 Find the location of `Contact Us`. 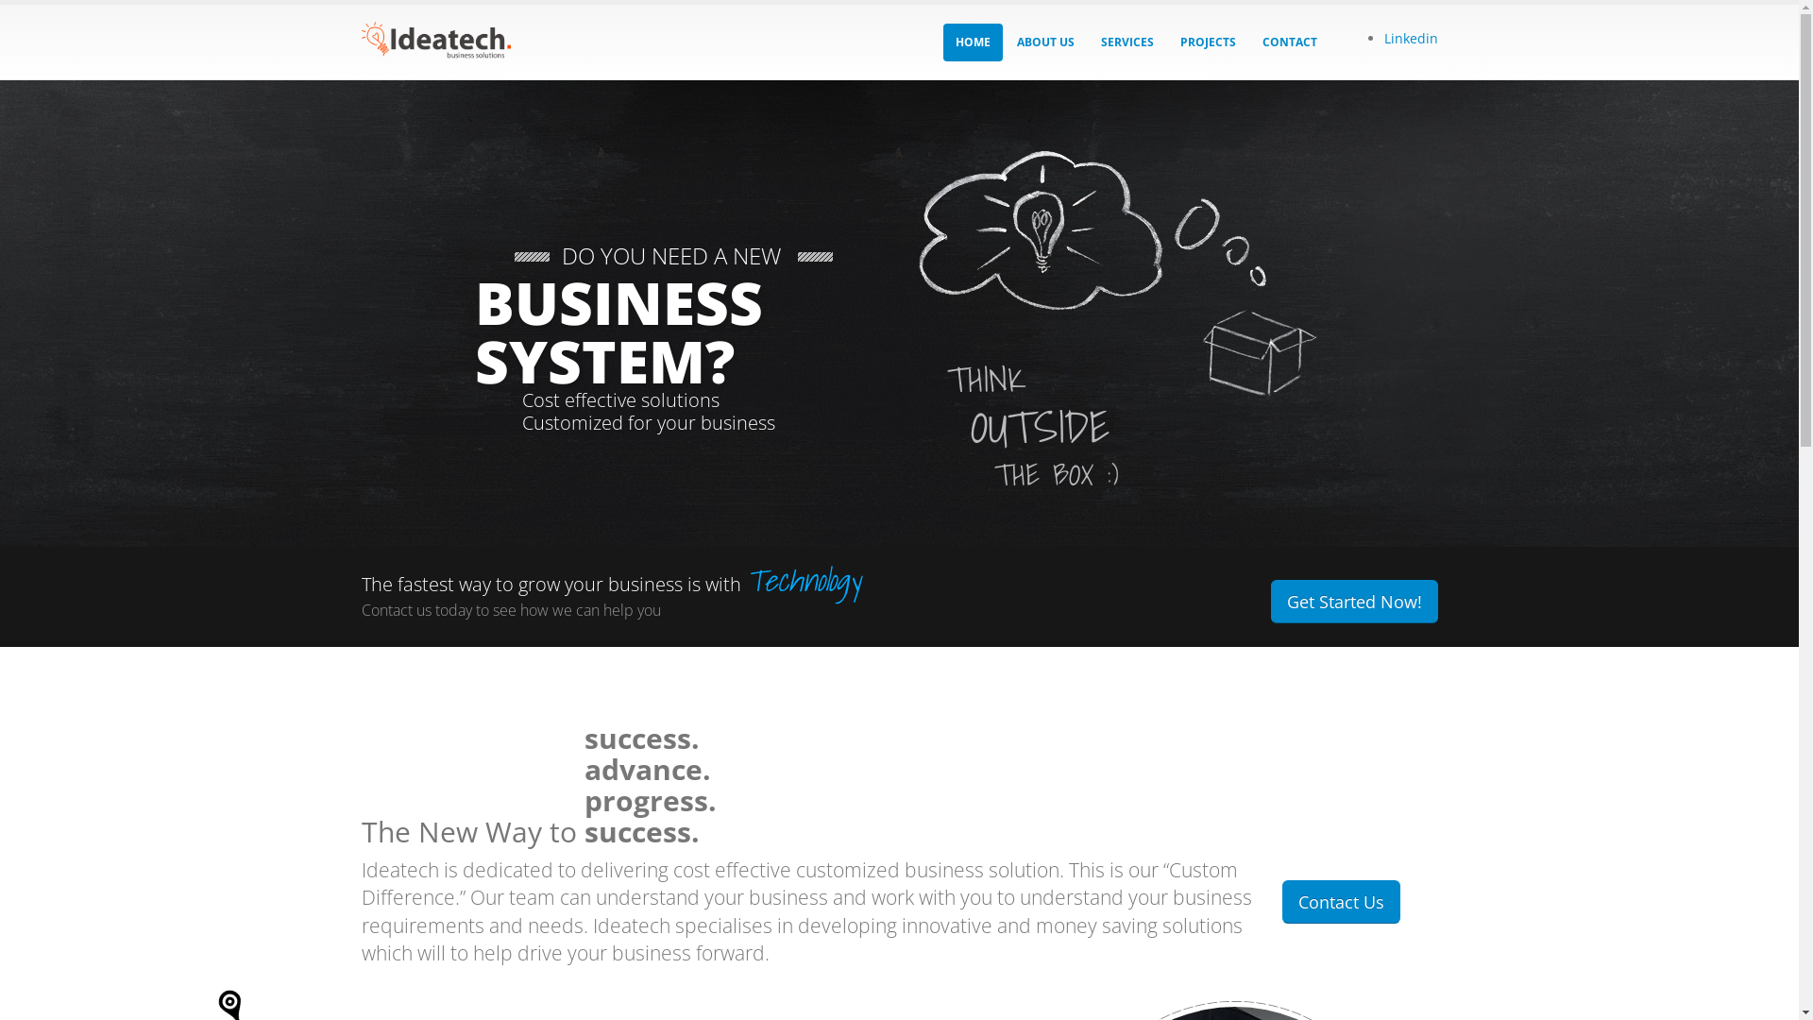

Contact Us is located at coordinates (1341, 902).